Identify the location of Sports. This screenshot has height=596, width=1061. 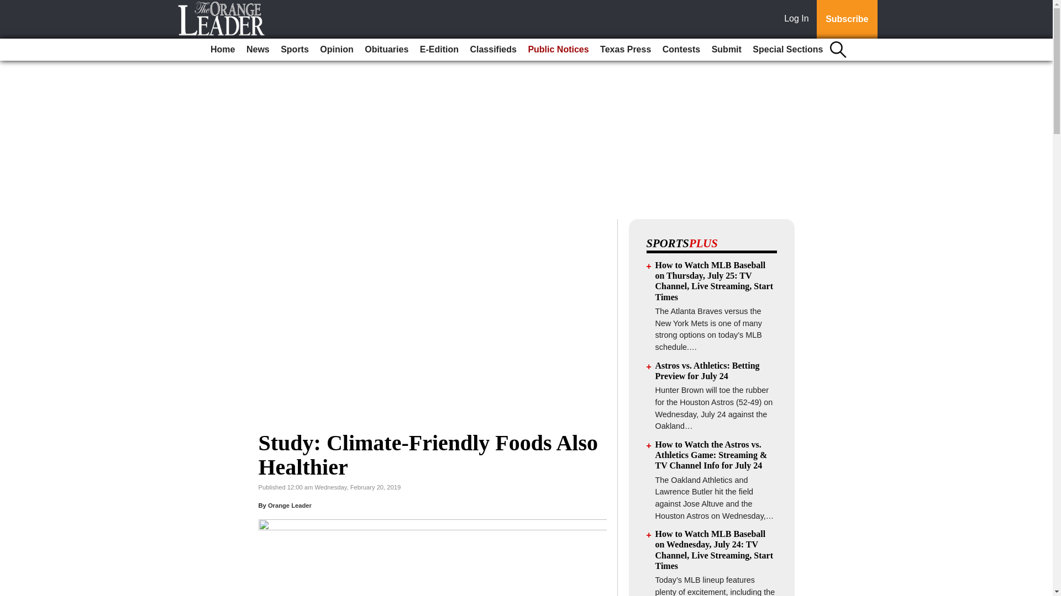
(294, 50).